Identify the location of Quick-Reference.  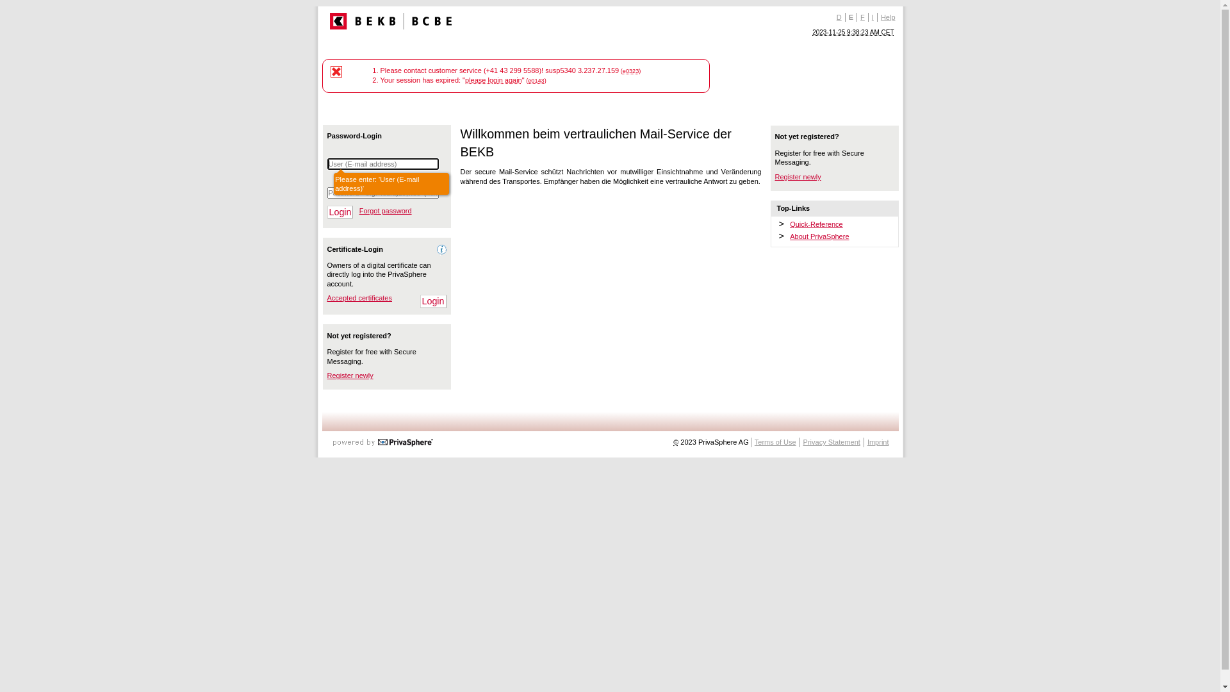
(816, 224).